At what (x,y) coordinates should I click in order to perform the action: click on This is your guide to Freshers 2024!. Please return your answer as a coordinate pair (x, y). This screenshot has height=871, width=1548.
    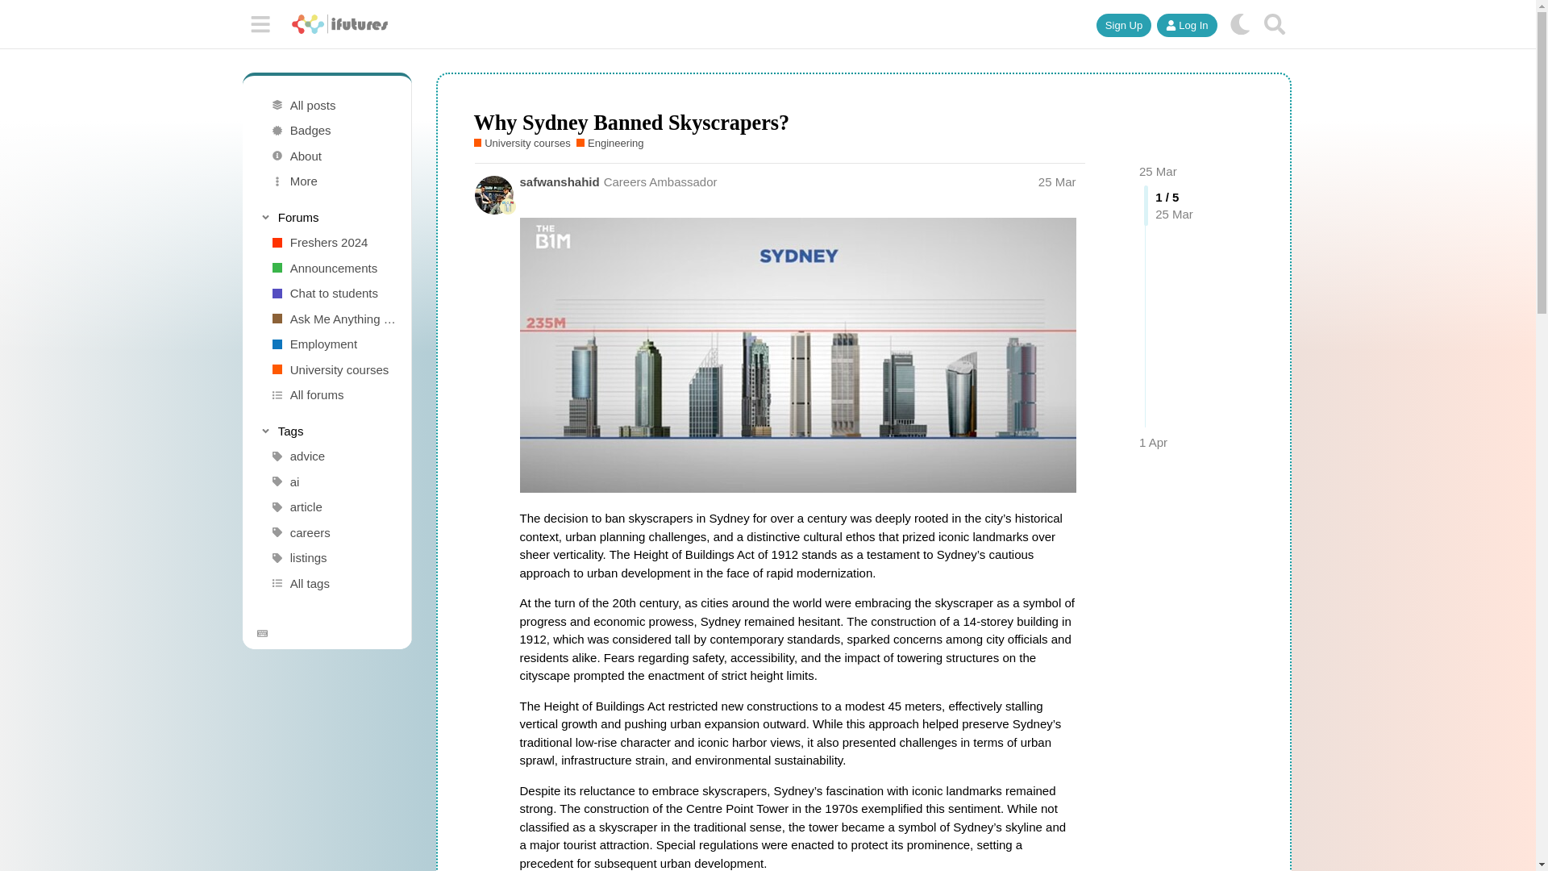
    Looking at the image, I should click on (333, 243).